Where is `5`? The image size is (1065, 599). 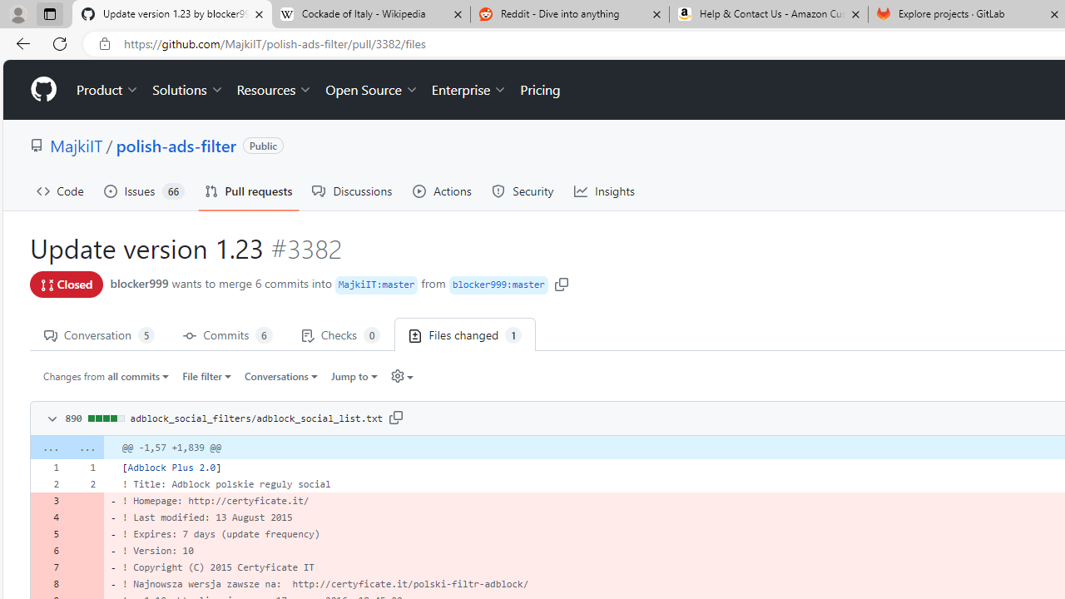
5 is located at coordinates (48, 534).